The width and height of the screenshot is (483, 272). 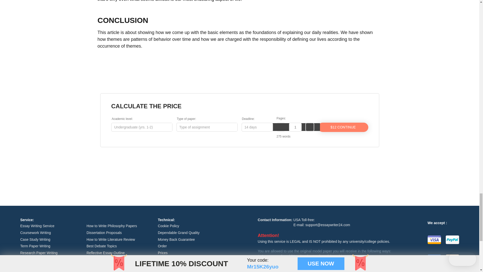 What do you see at coordinates (35, 239) in the screenshot?
I see `Case Study Writing` at bounding box center [35, 239].